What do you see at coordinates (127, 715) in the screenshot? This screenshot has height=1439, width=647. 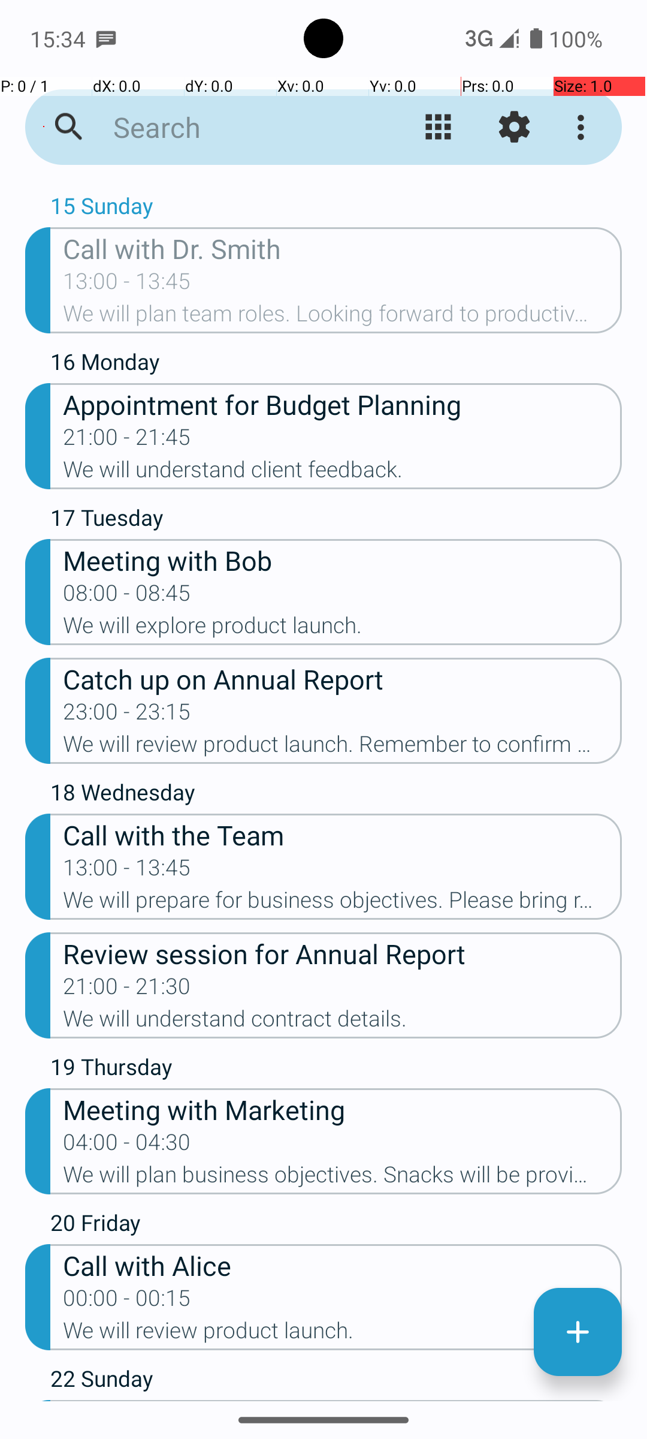 I see `23:00 - 23:15` at bounding box center [127, 715].